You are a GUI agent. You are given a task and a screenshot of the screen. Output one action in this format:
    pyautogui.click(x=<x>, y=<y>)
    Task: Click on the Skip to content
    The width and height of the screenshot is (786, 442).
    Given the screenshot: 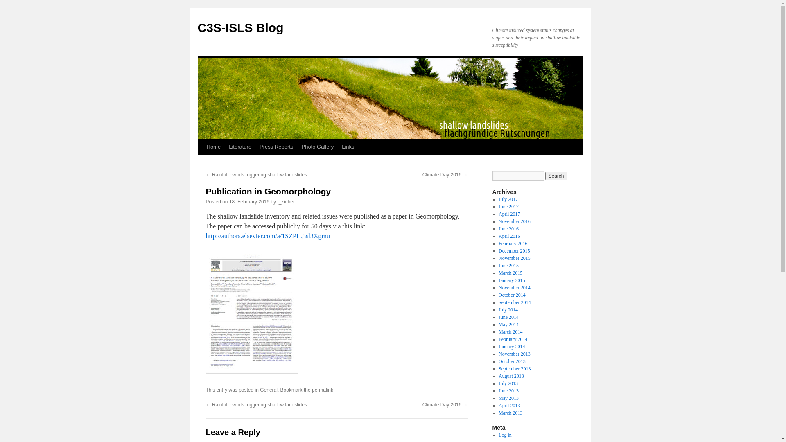 What is the action you would take?
    pyautogui.click(x=201, y=162)
    